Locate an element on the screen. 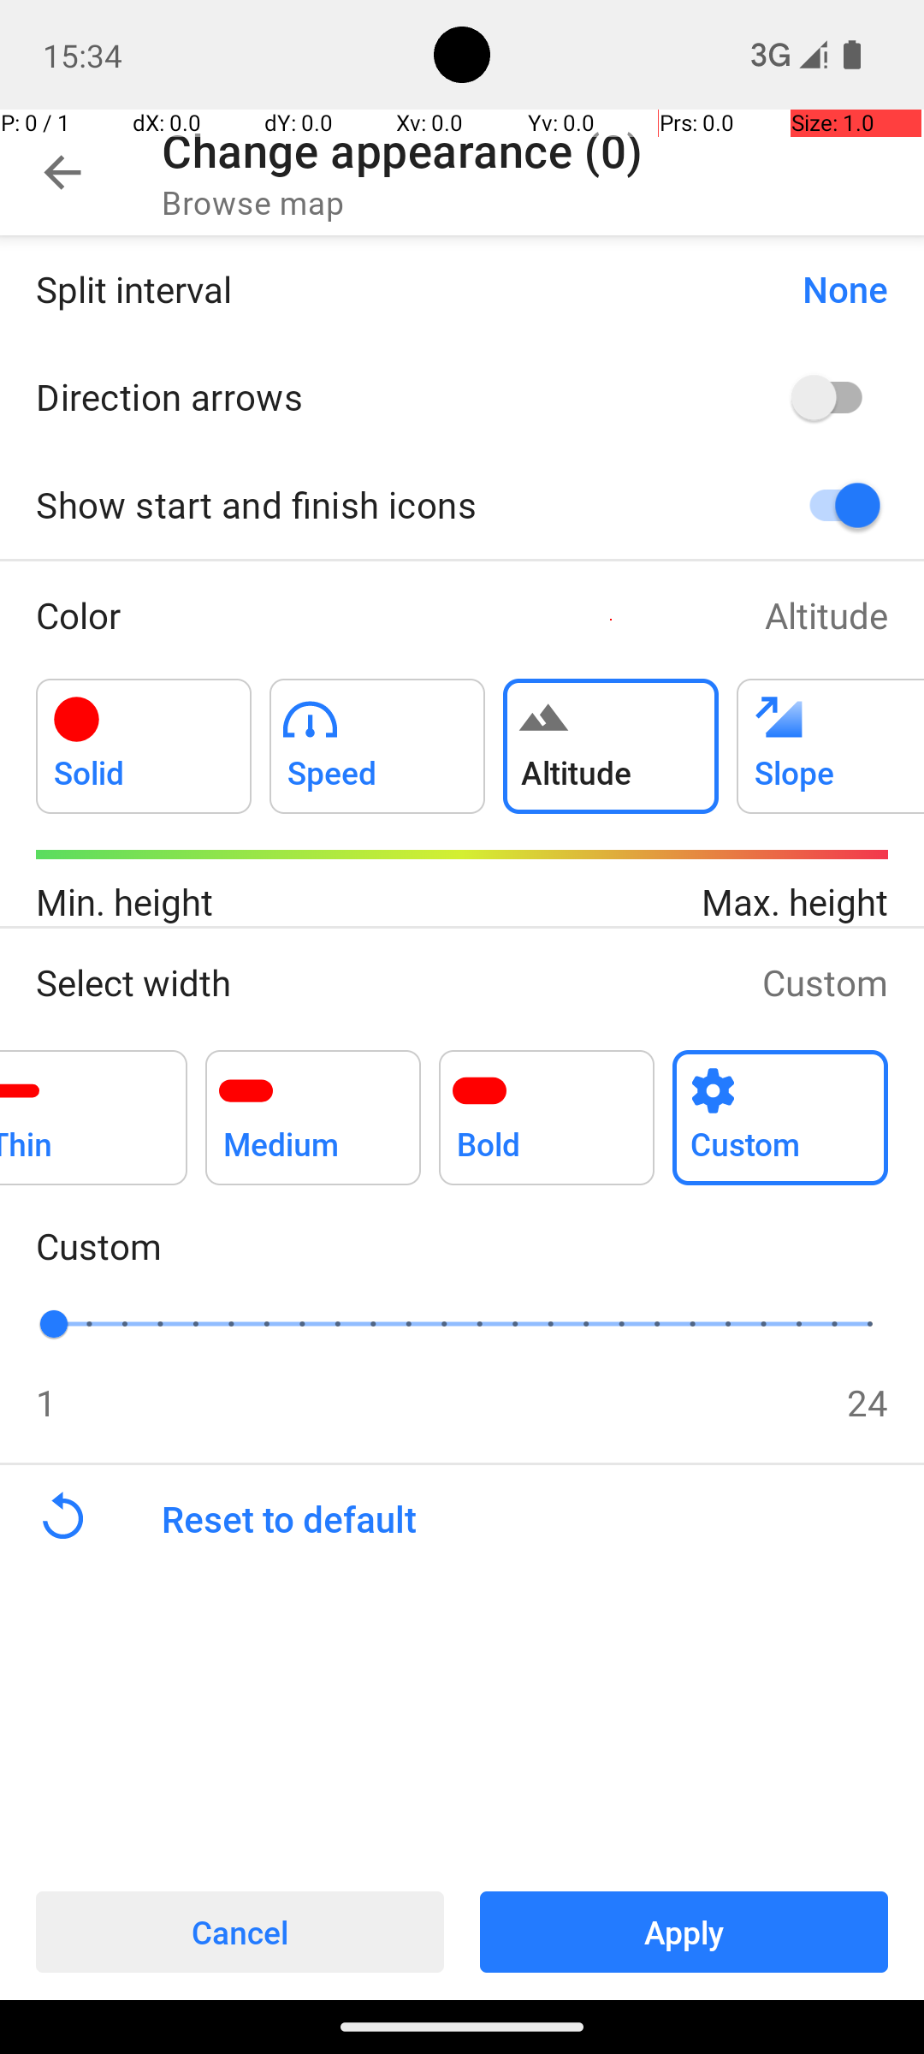 The width and height of the screenshot is (924, 2054). Thin is located at coordinates (94, 1107).